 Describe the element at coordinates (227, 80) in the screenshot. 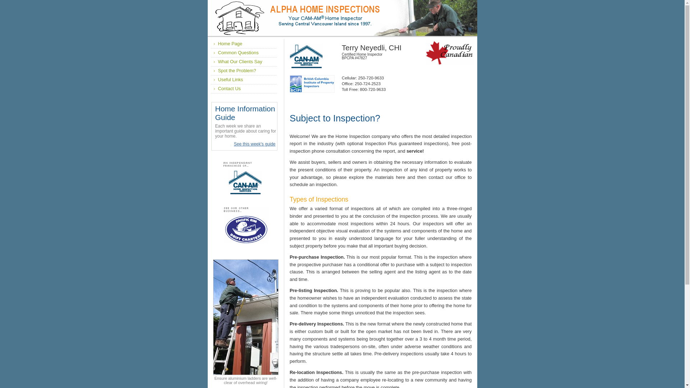

I see `Useful Links` at that location.